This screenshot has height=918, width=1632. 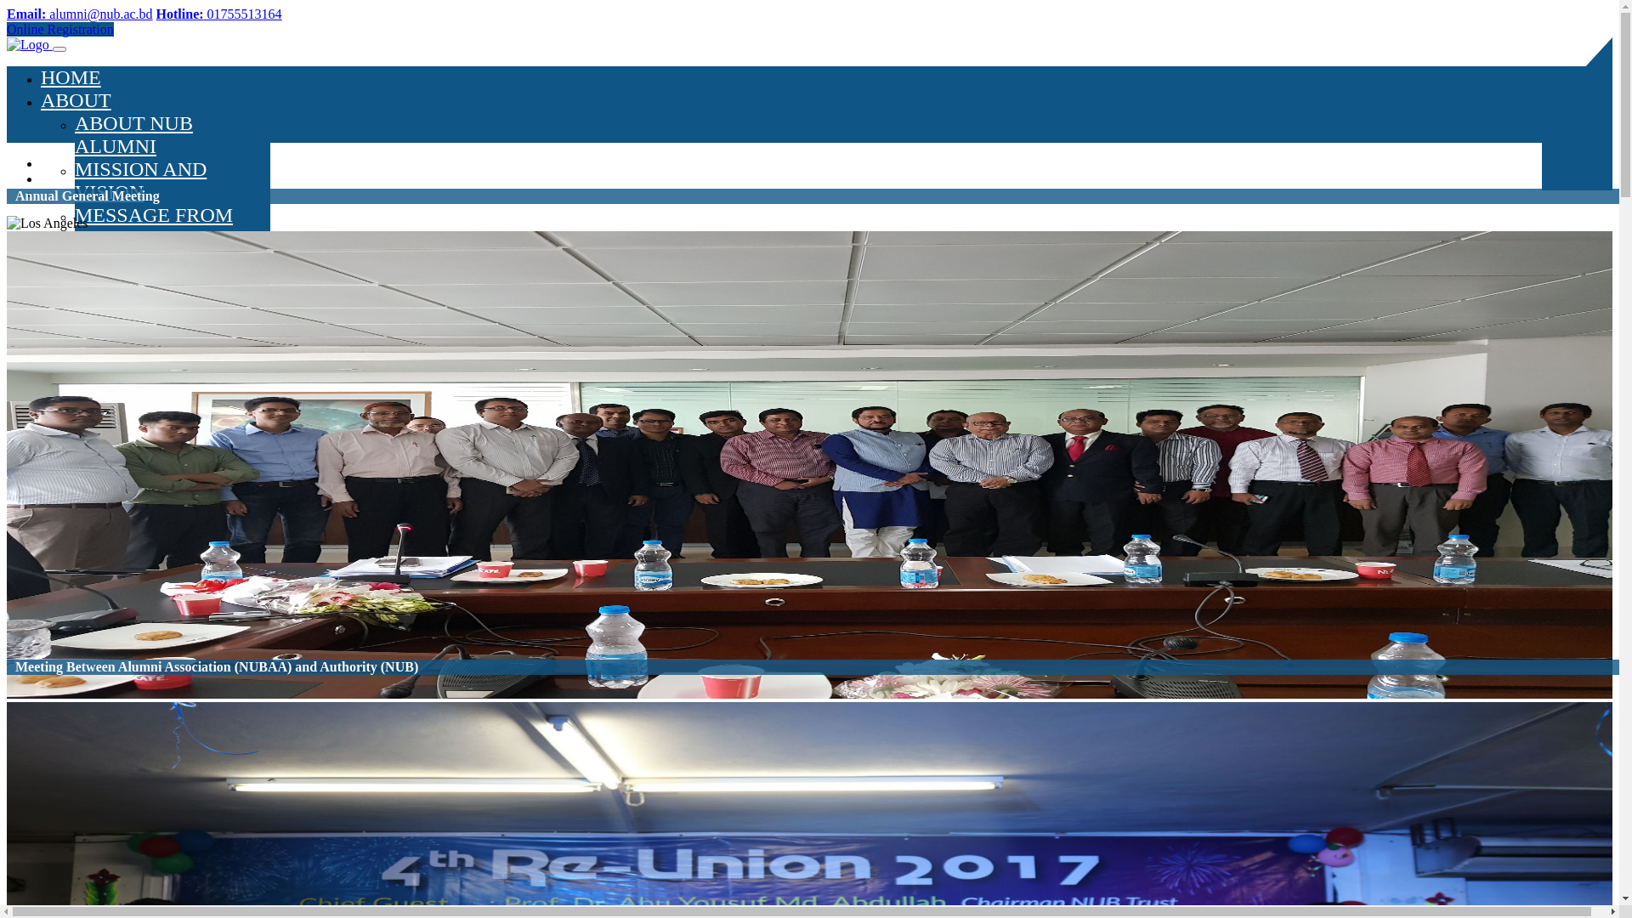 What do you see at coordinates (75, 559) in the screenshot?
I see `EVENT` at bounding box center [75, 559].